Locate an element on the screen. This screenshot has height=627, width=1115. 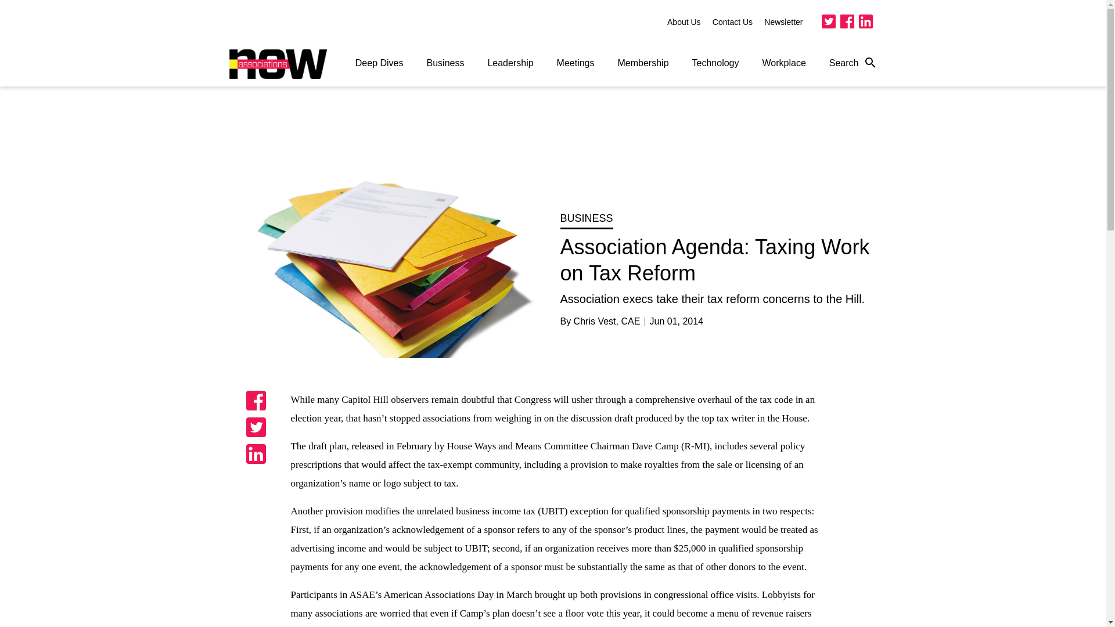
Facebook is located at coordinates (847, 21).